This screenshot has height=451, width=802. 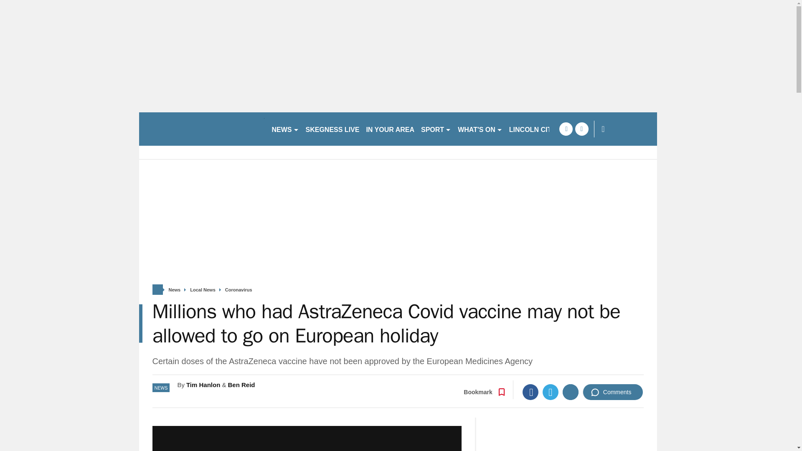 I want to click on NEWS, so click(x=285, y=129).